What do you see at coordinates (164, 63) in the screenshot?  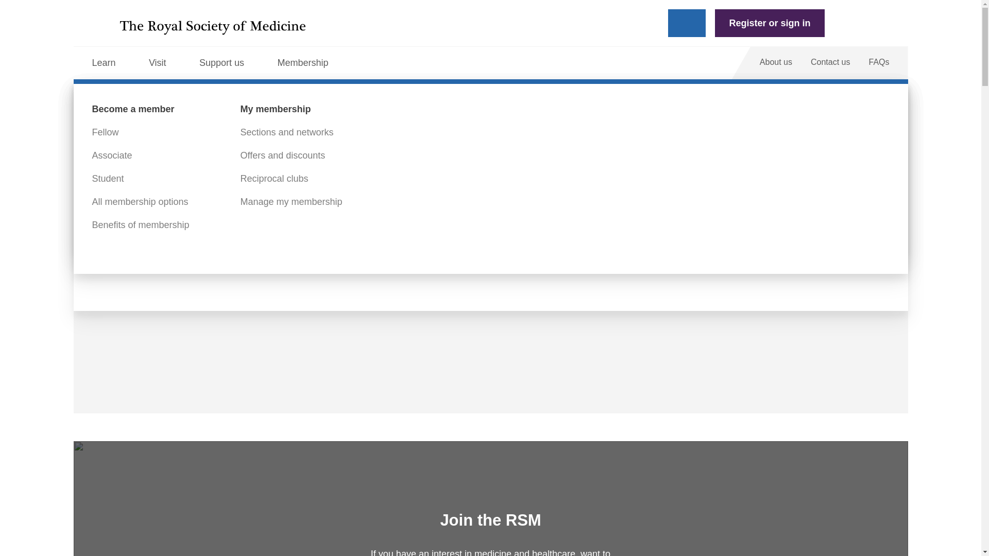 I see `Visit` at bounding box center [164, 63].